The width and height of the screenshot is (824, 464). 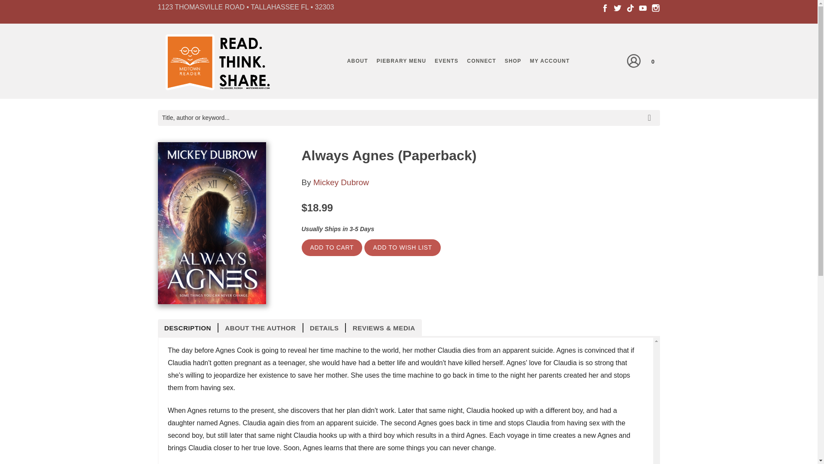 What do you see at coordinates (401, 61) in the screenshot?
I see `PIEBRARY MENU` at bounding box center [401, 61].